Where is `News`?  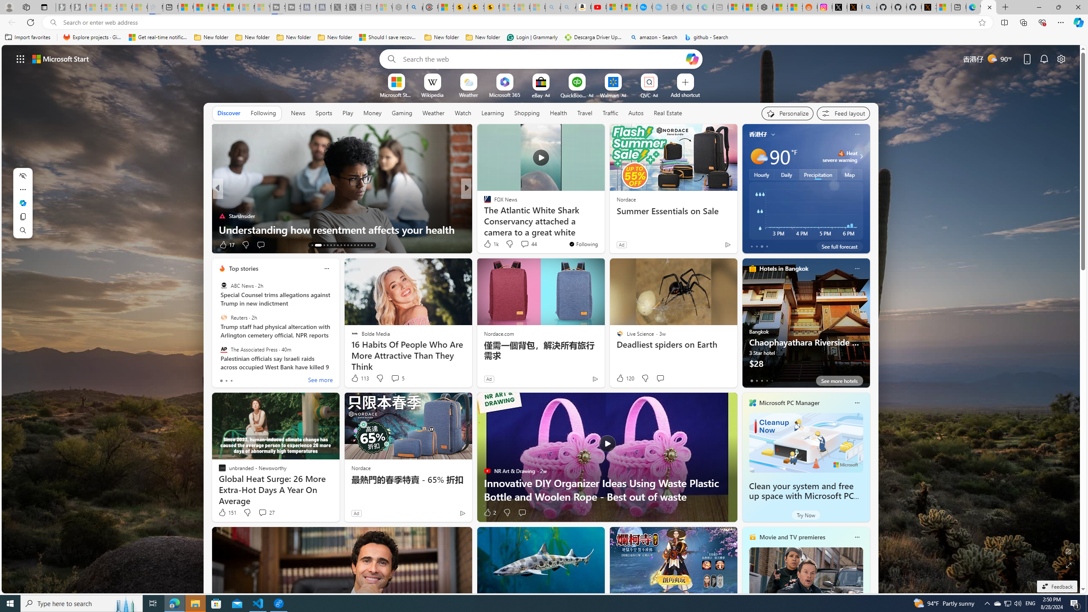 News is located at coordinates (297, 113).